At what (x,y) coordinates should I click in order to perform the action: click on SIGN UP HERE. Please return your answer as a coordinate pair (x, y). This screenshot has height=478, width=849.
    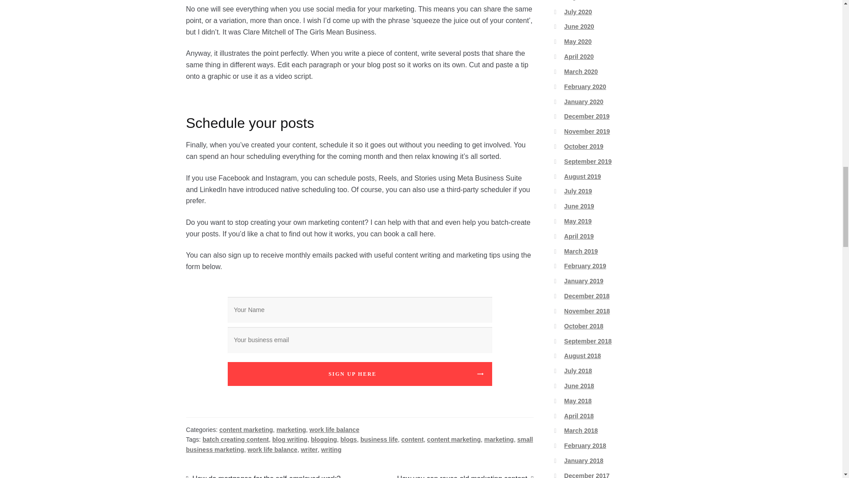
    Looking at the image, I should click on (360, 374).